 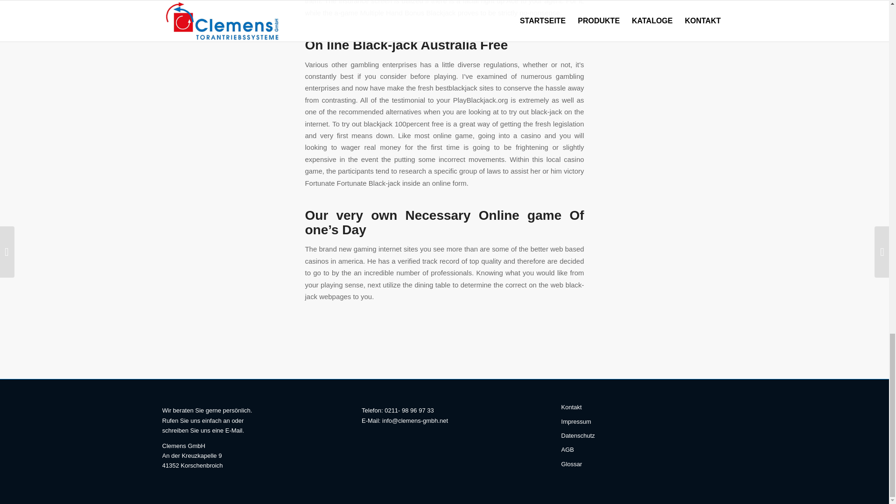 I want to click on Glossar, so click(x=644, y=464).